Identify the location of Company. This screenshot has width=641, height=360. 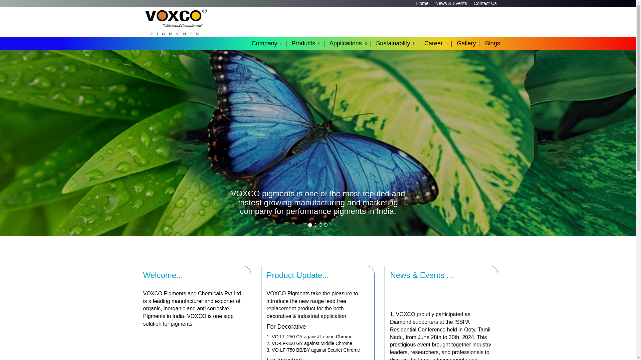
(271, 44).